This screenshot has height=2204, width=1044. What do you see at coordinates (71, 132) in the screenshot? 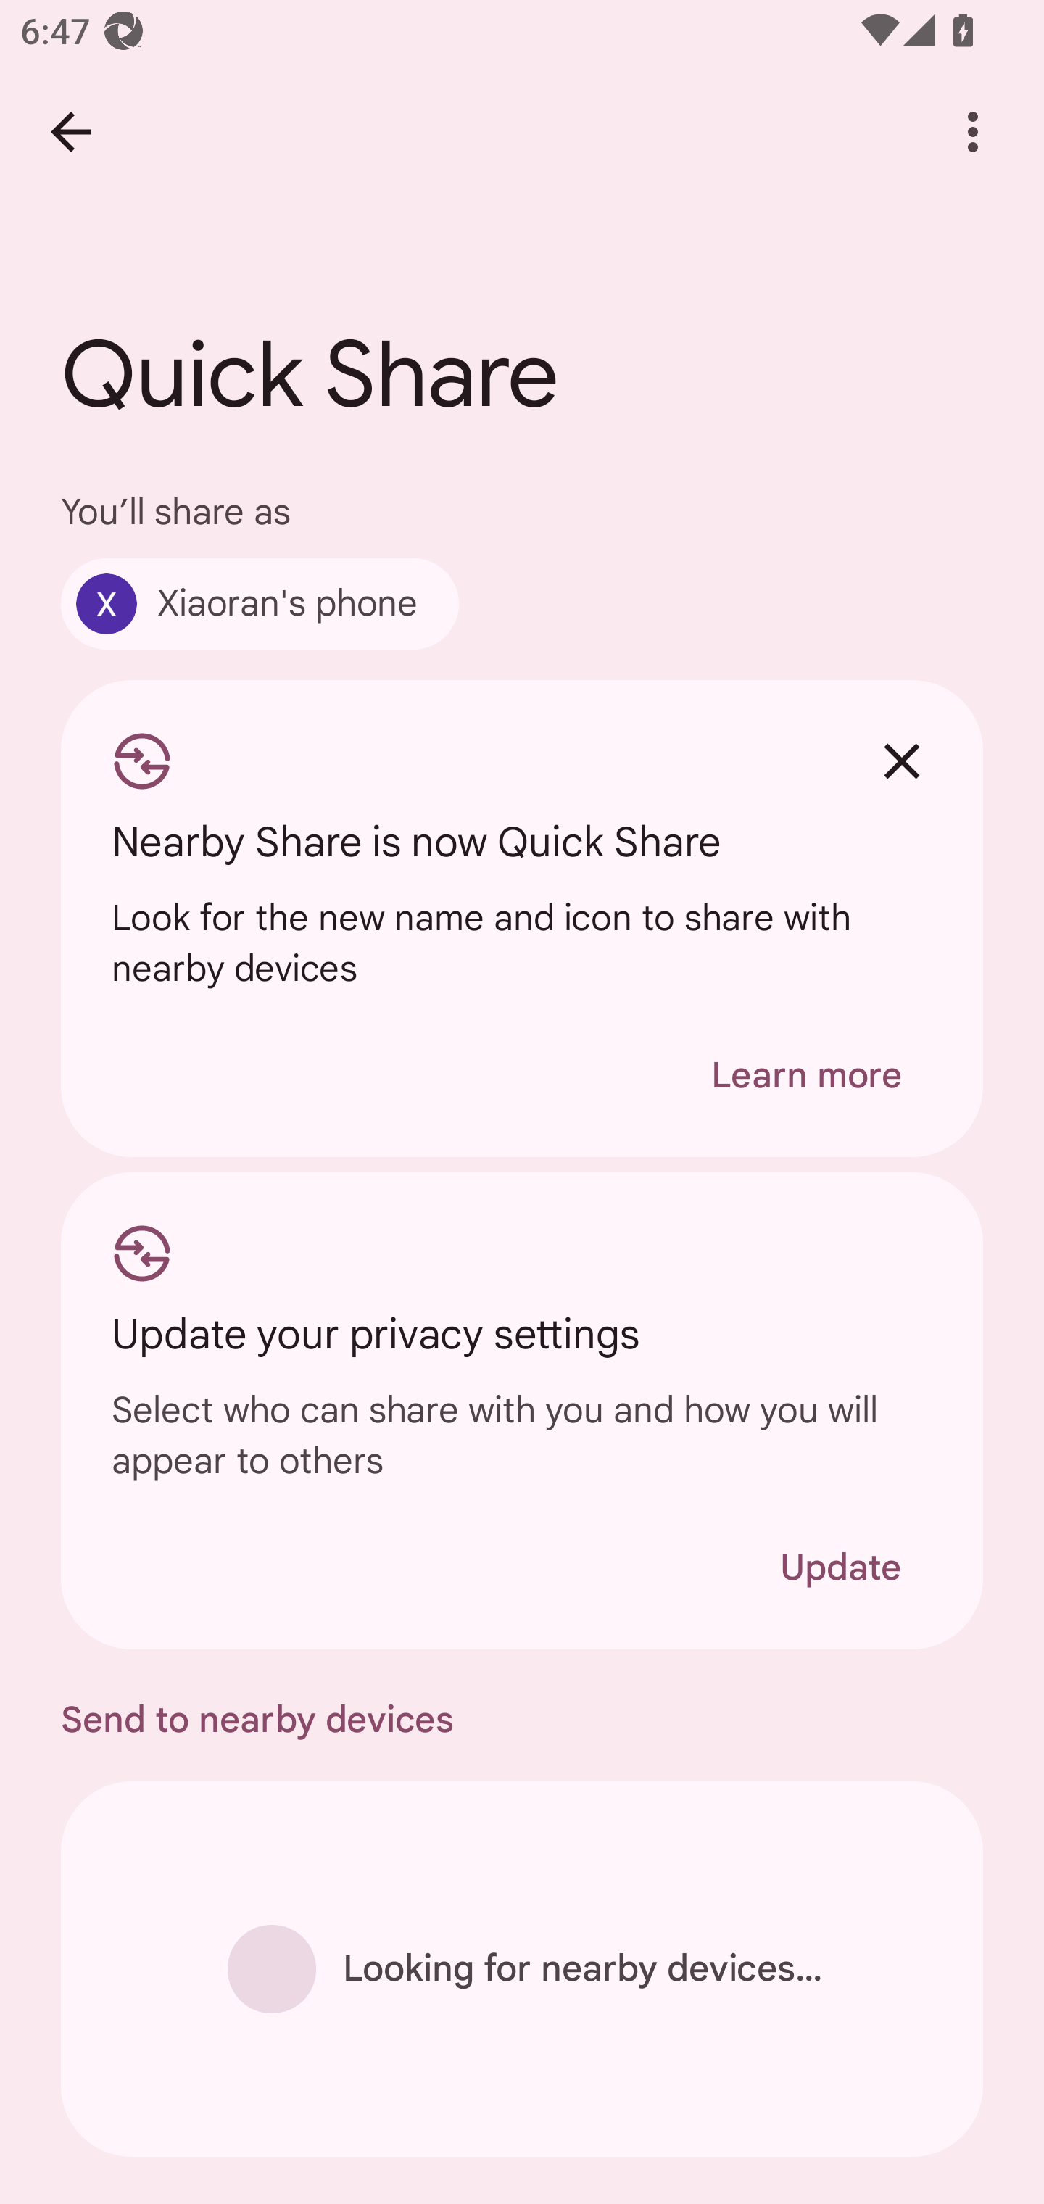
I see `Back` at bounding box center [71, 132].